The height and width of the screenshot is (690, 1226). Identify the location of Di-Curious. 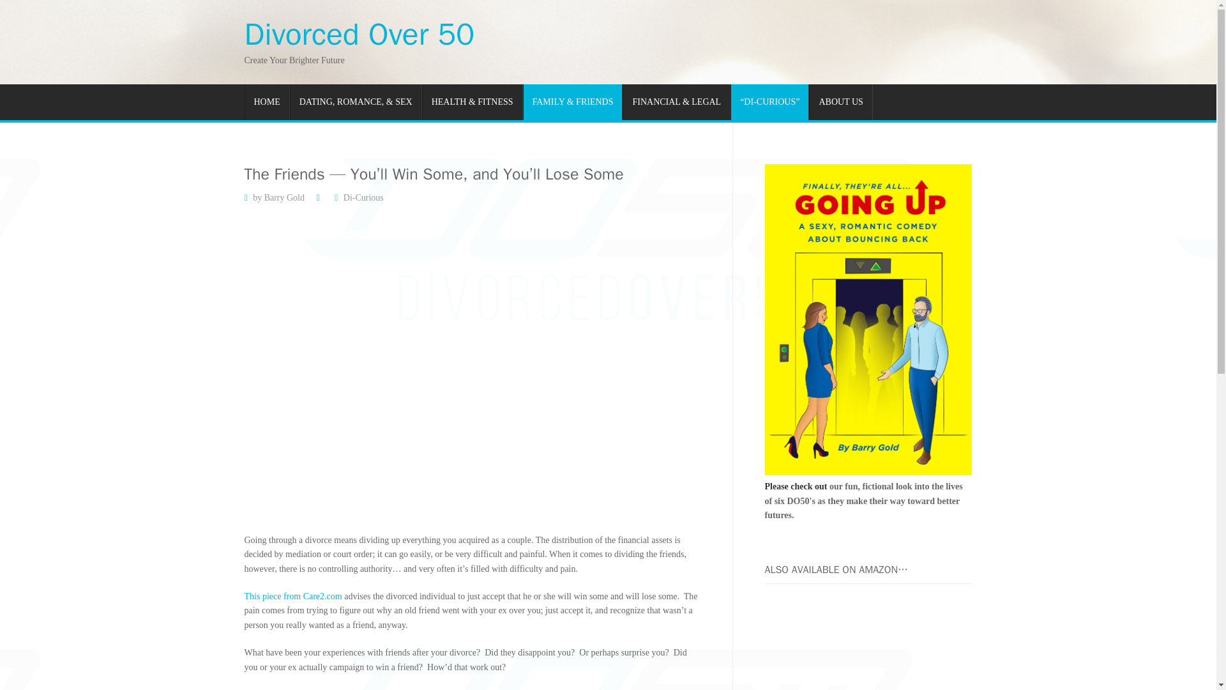
(363, 198).